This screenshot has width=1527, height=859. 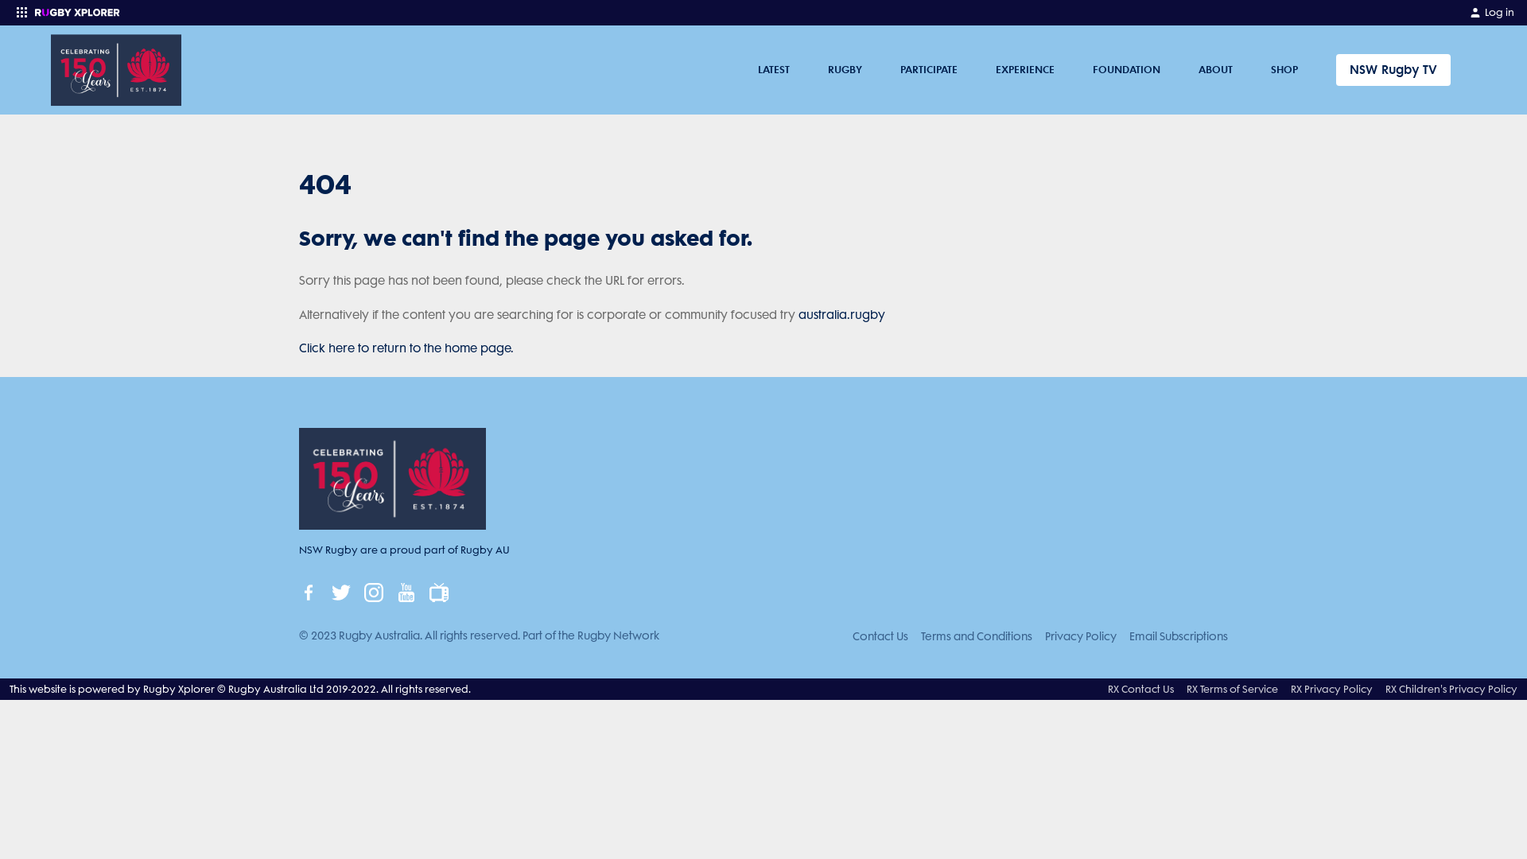 I want to click on RX Privacy Policy, so click(x=1331, y=689).